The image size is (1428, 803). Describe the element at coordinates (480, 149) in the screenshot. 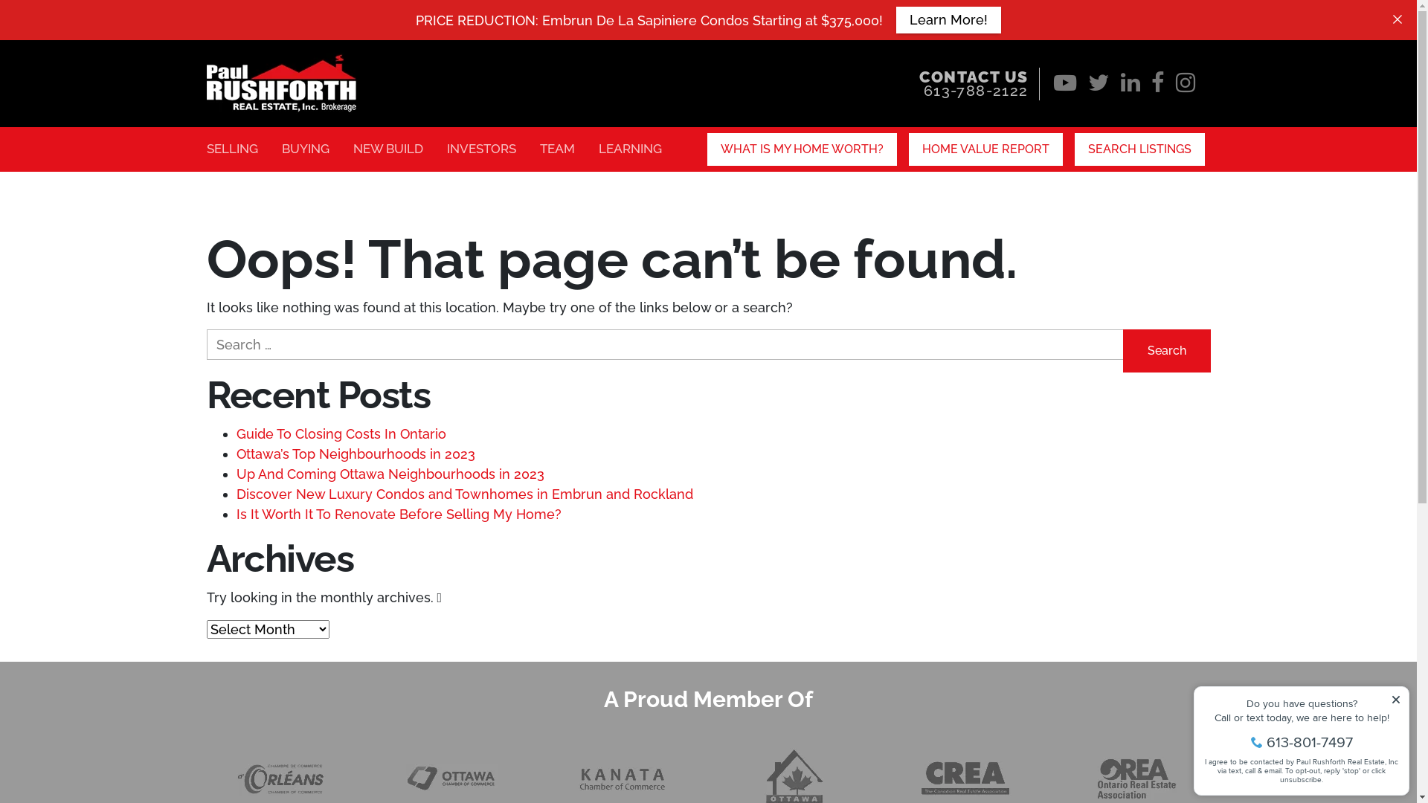

I see `INVESTORS` at that location.